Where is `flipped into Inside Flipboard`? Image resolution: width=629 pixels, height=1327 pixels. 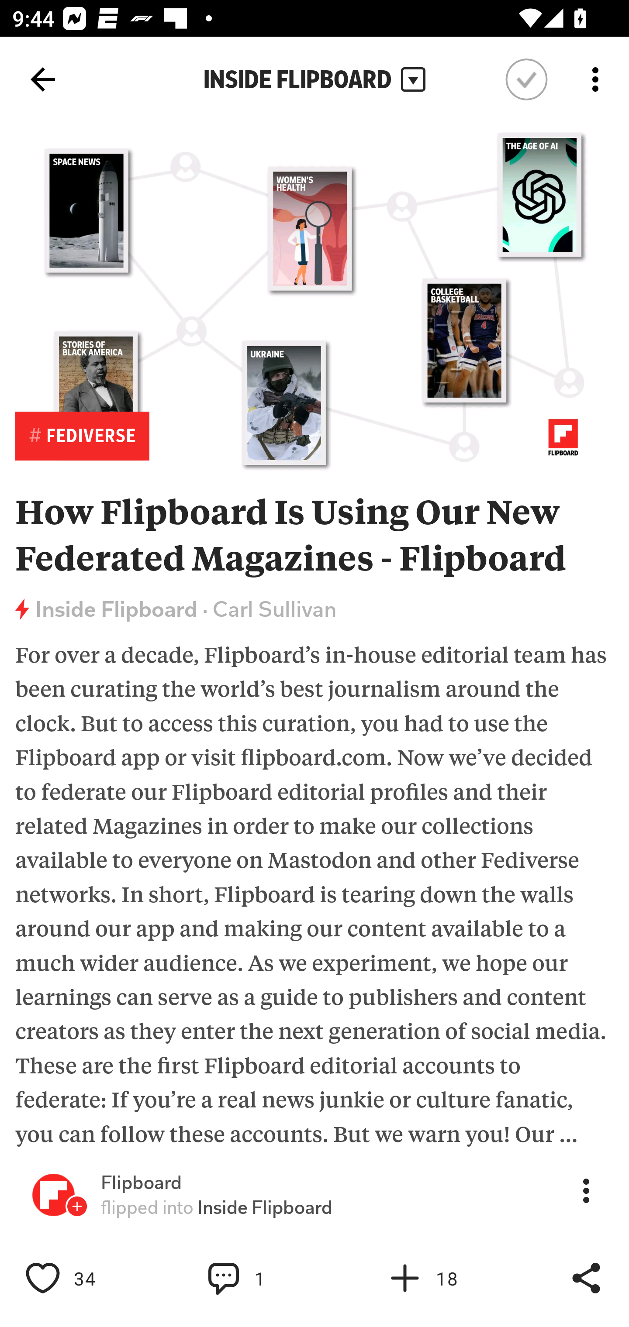 flipped into Inside Flipboard is located at coordinates (217, 1207).